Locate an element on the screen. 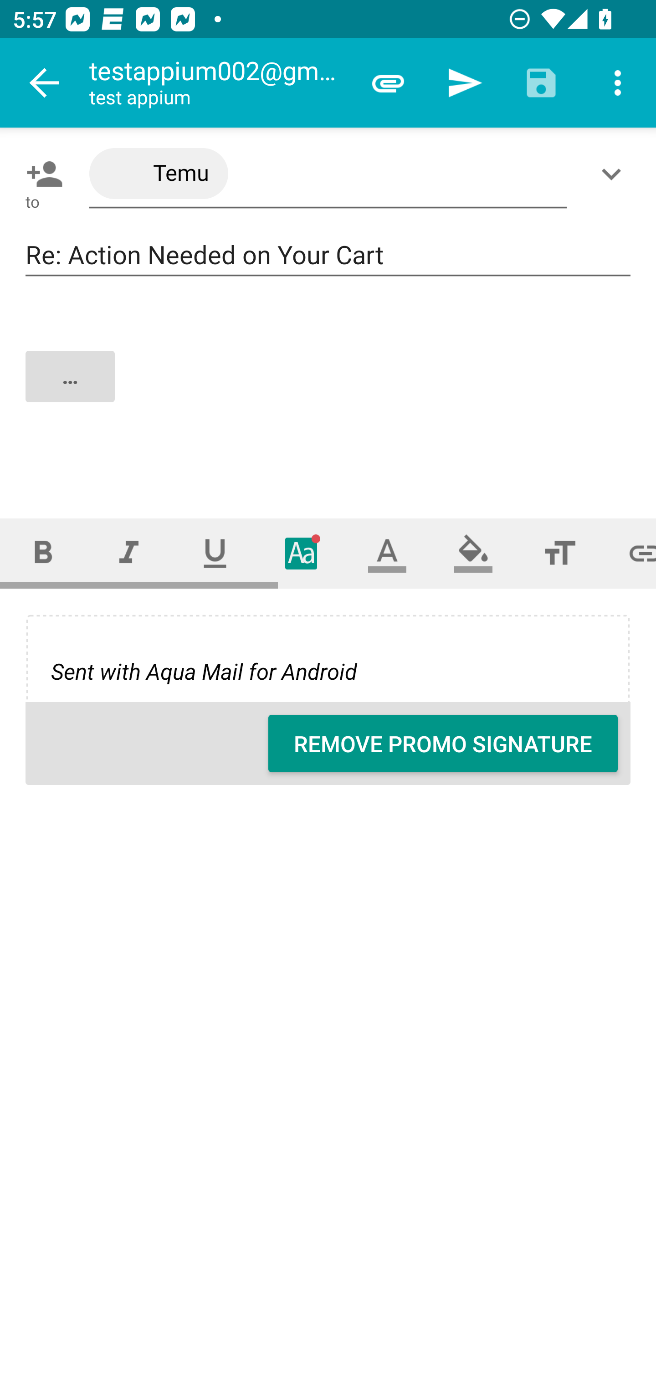 This screenshot has width=656, height=1385. REMOVE PROMO SIGNATURE is located at coordinates (443, 744).